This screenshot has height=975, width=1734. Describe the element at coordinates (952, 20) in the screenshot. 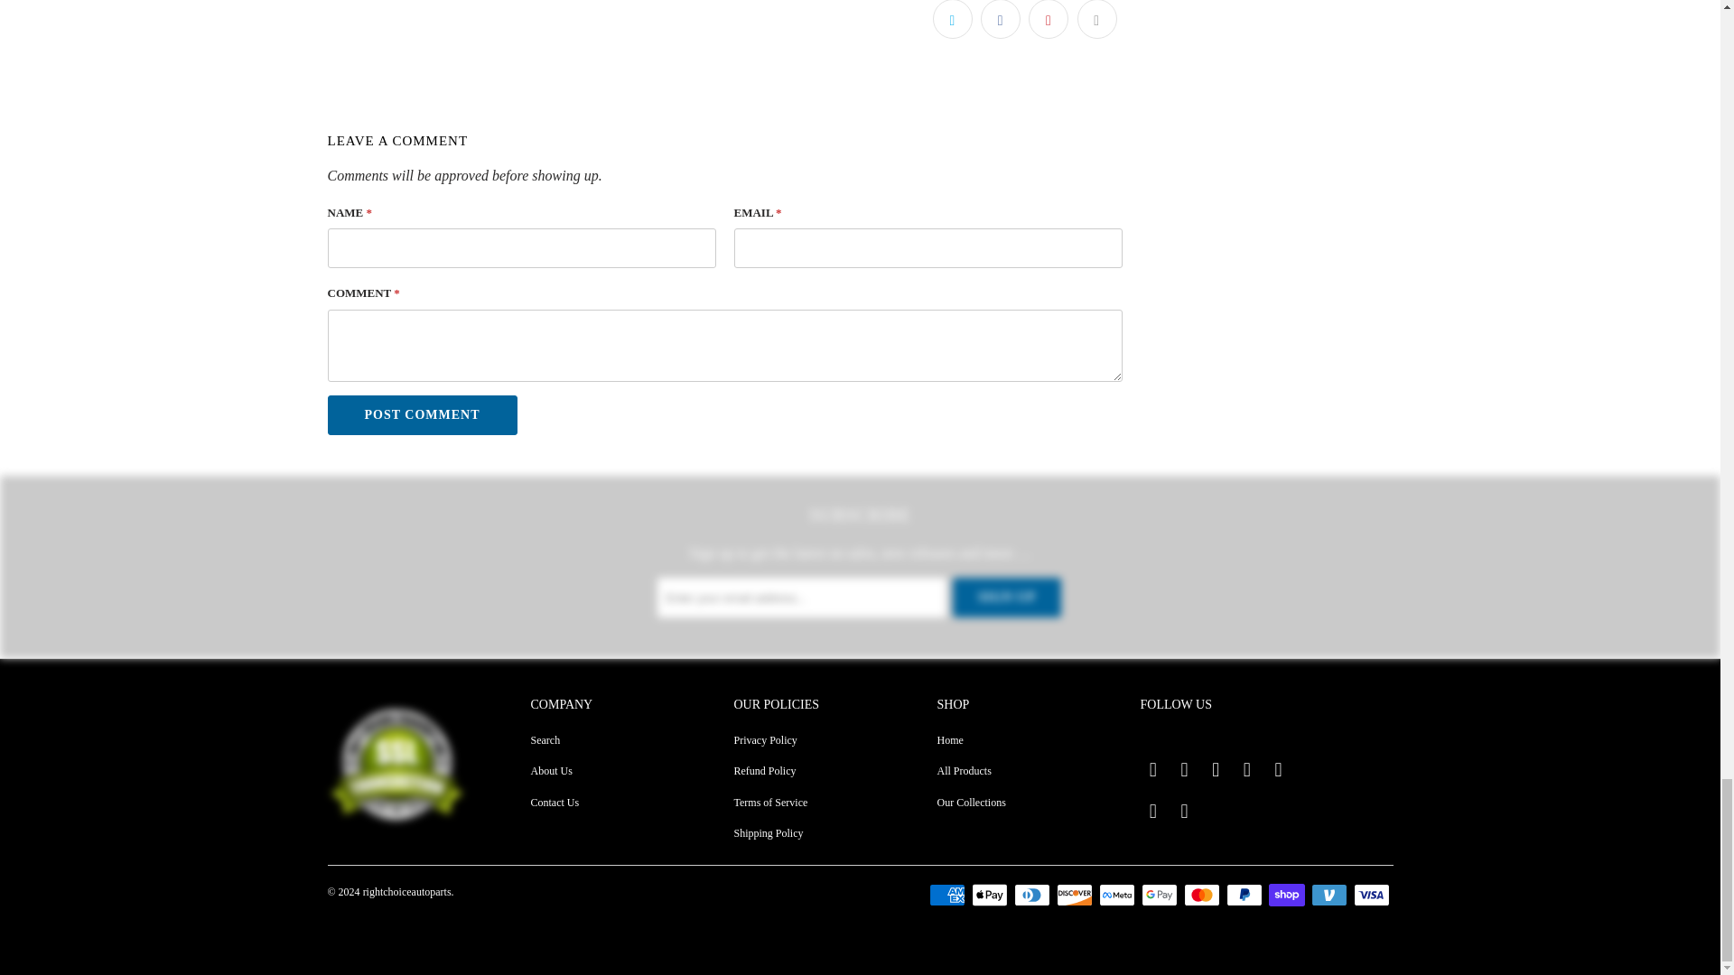

I see `Share this on Twitter` at that location.